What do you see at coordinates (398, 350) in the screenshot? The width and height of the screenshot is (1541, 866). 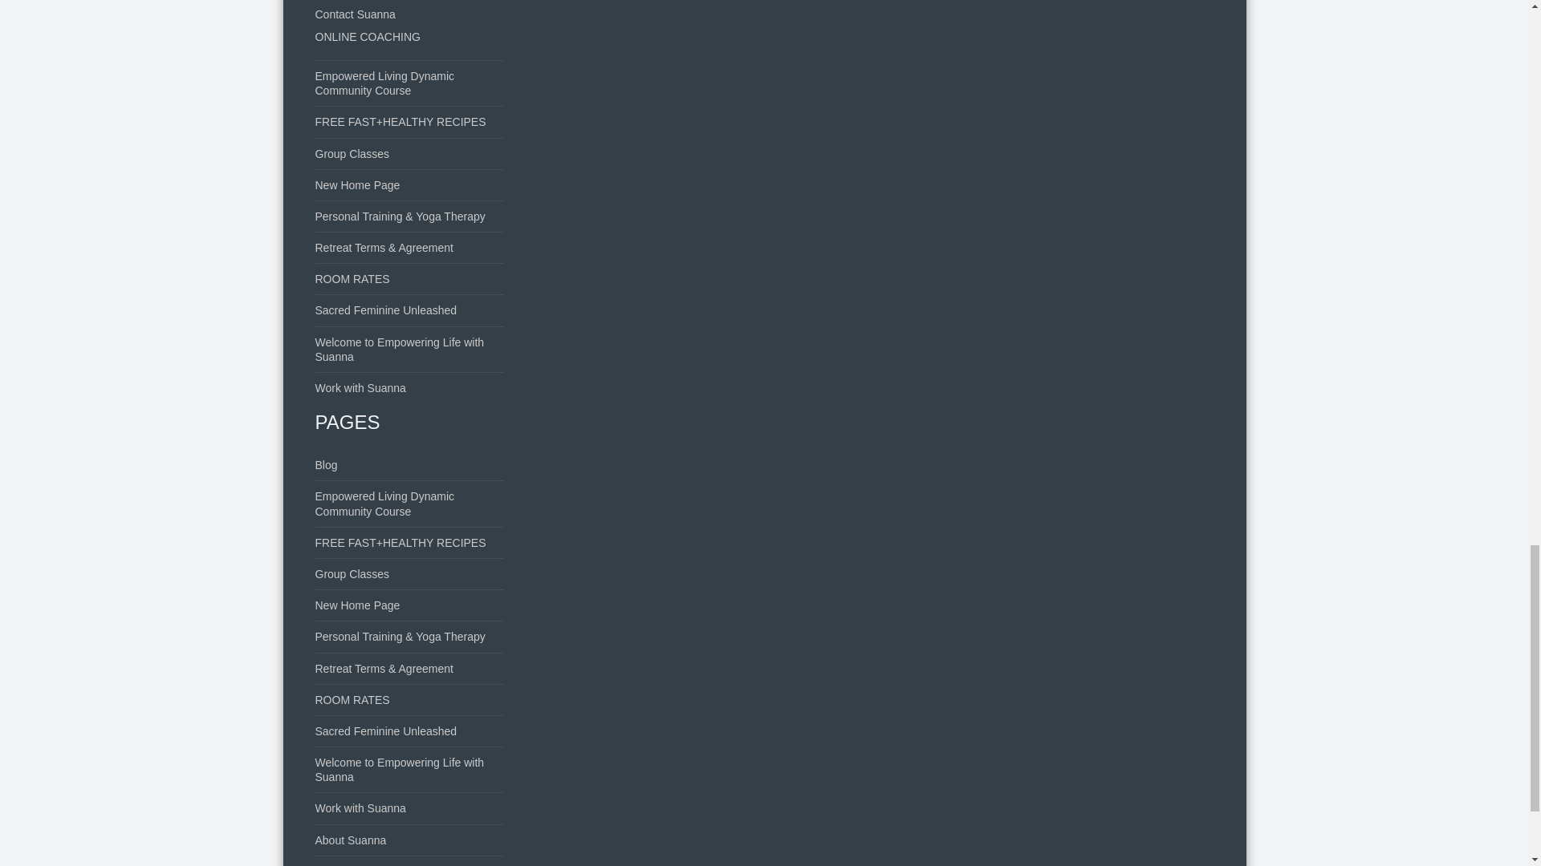 I see `Welcome to Empowering Life with Suanna` at bounding box center [398, 350].